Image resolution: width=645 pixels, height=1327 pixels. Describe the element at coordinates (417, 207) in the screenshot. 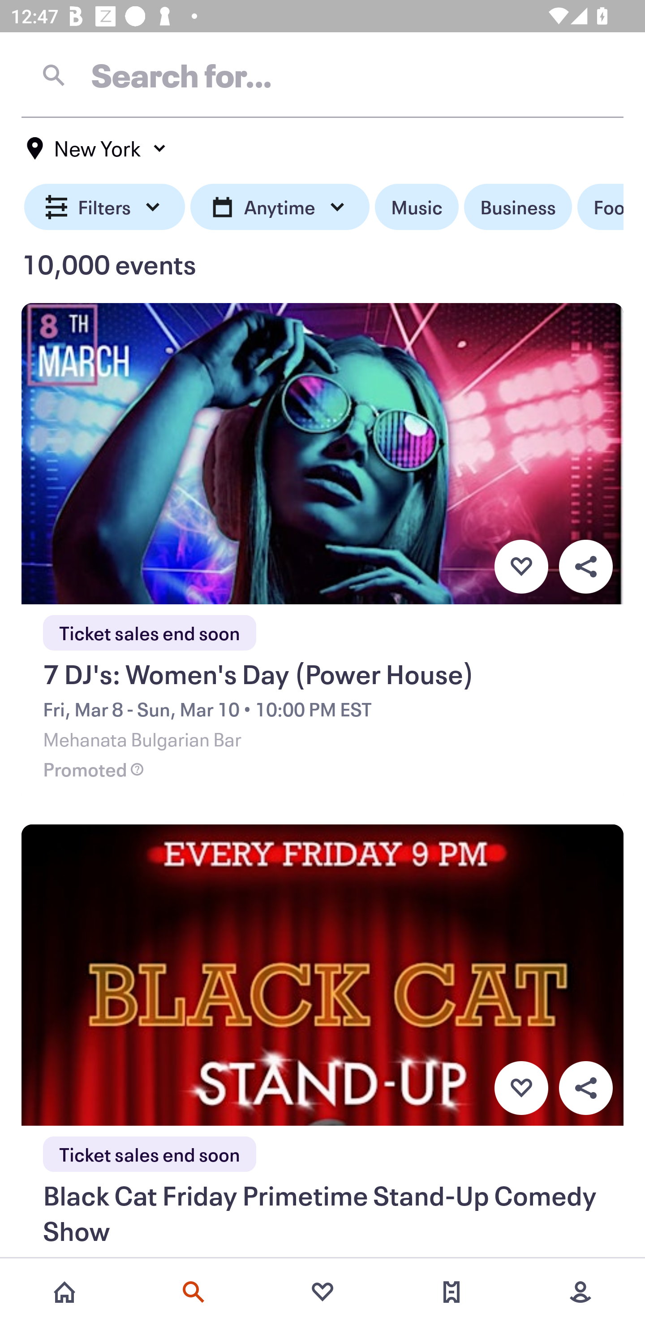

I see `Music` at that location.